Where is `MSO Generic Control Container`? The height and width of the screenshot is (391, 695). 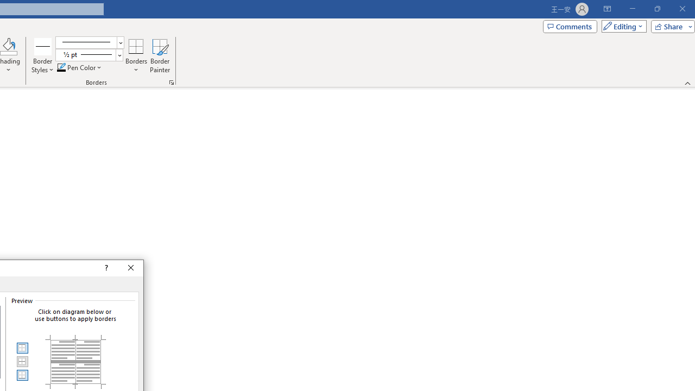
MSO Generic Control Container is located at coordinates (22, 348).